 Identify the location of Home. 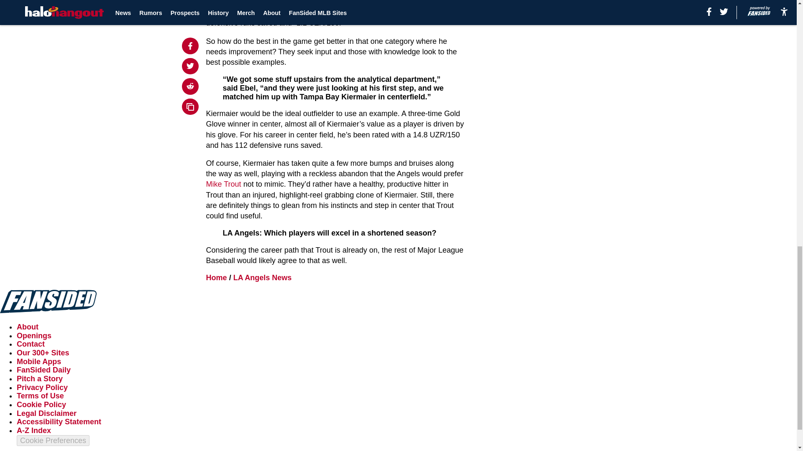
(217, 277).